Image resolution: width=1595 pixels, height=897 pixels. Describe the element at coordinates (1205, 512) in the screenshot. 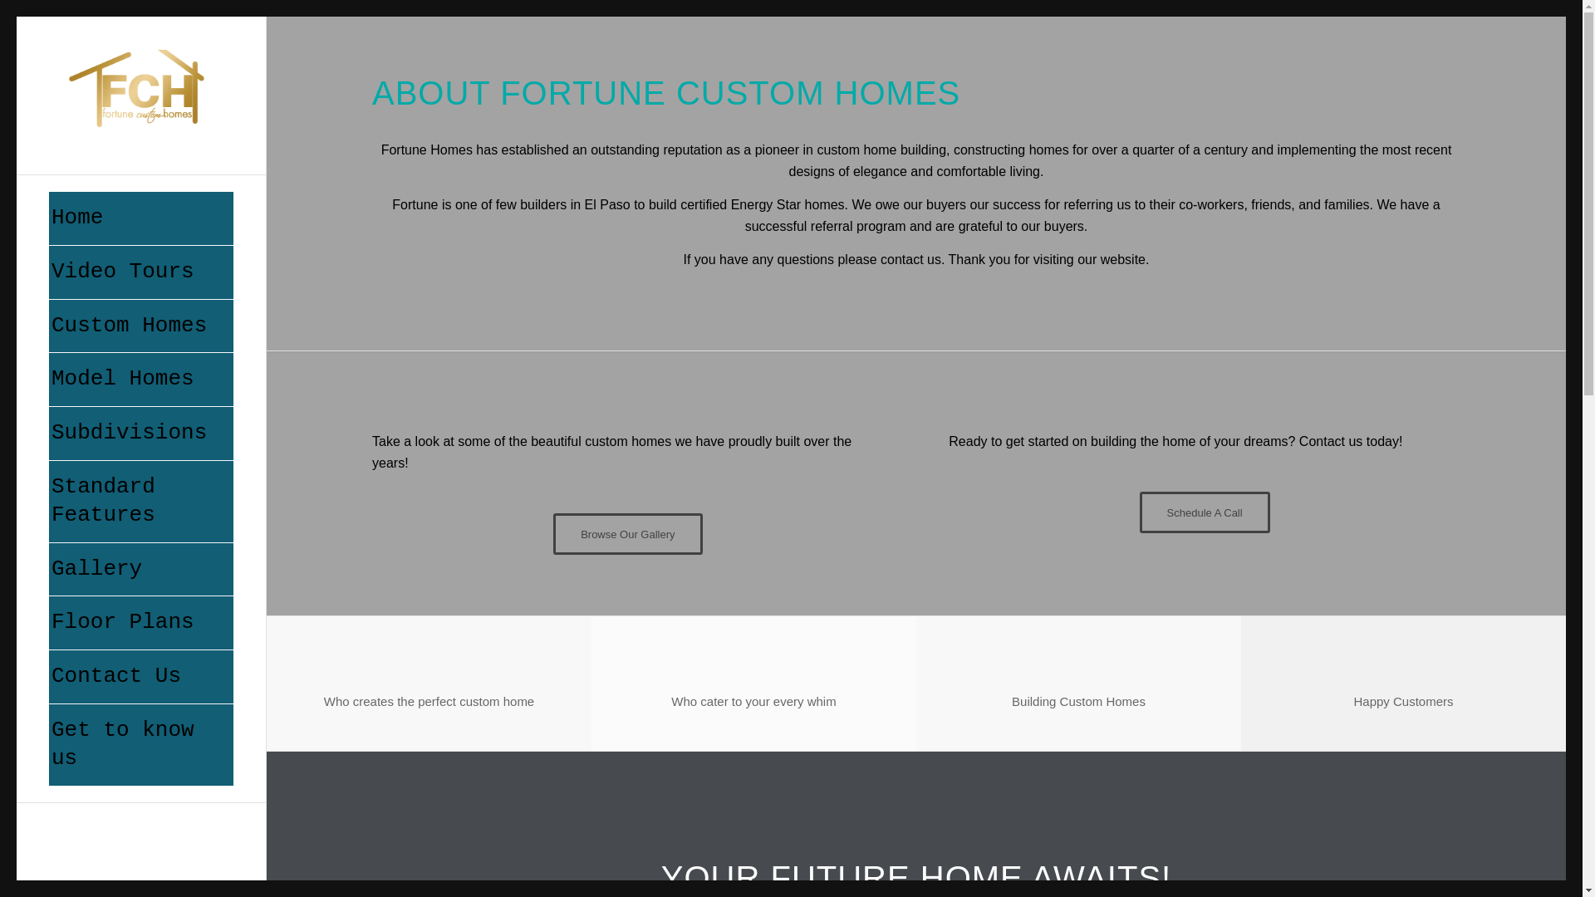

I see `Schedule A Call` at that location.